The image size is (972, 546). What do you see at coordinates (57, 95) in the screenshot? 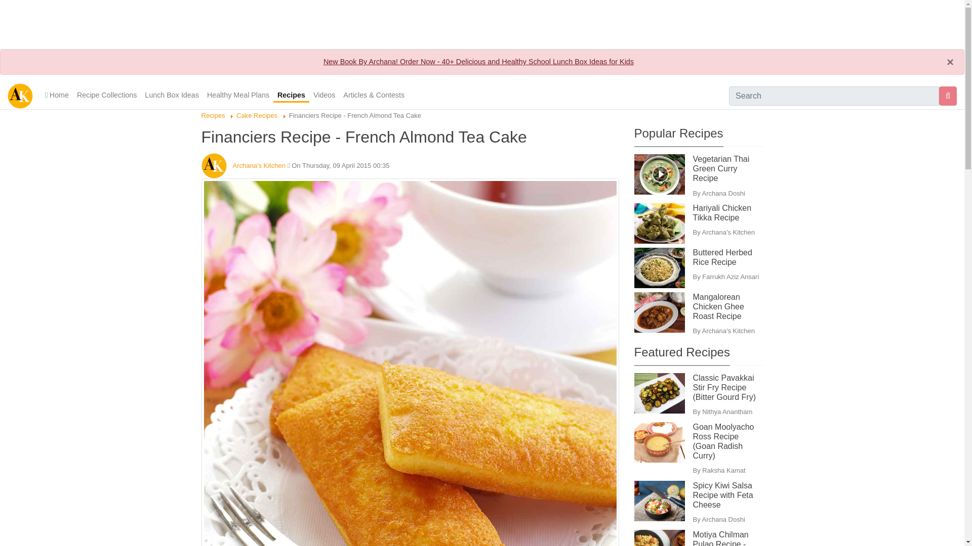
I see ` Home` at bounding box center [57, 95].